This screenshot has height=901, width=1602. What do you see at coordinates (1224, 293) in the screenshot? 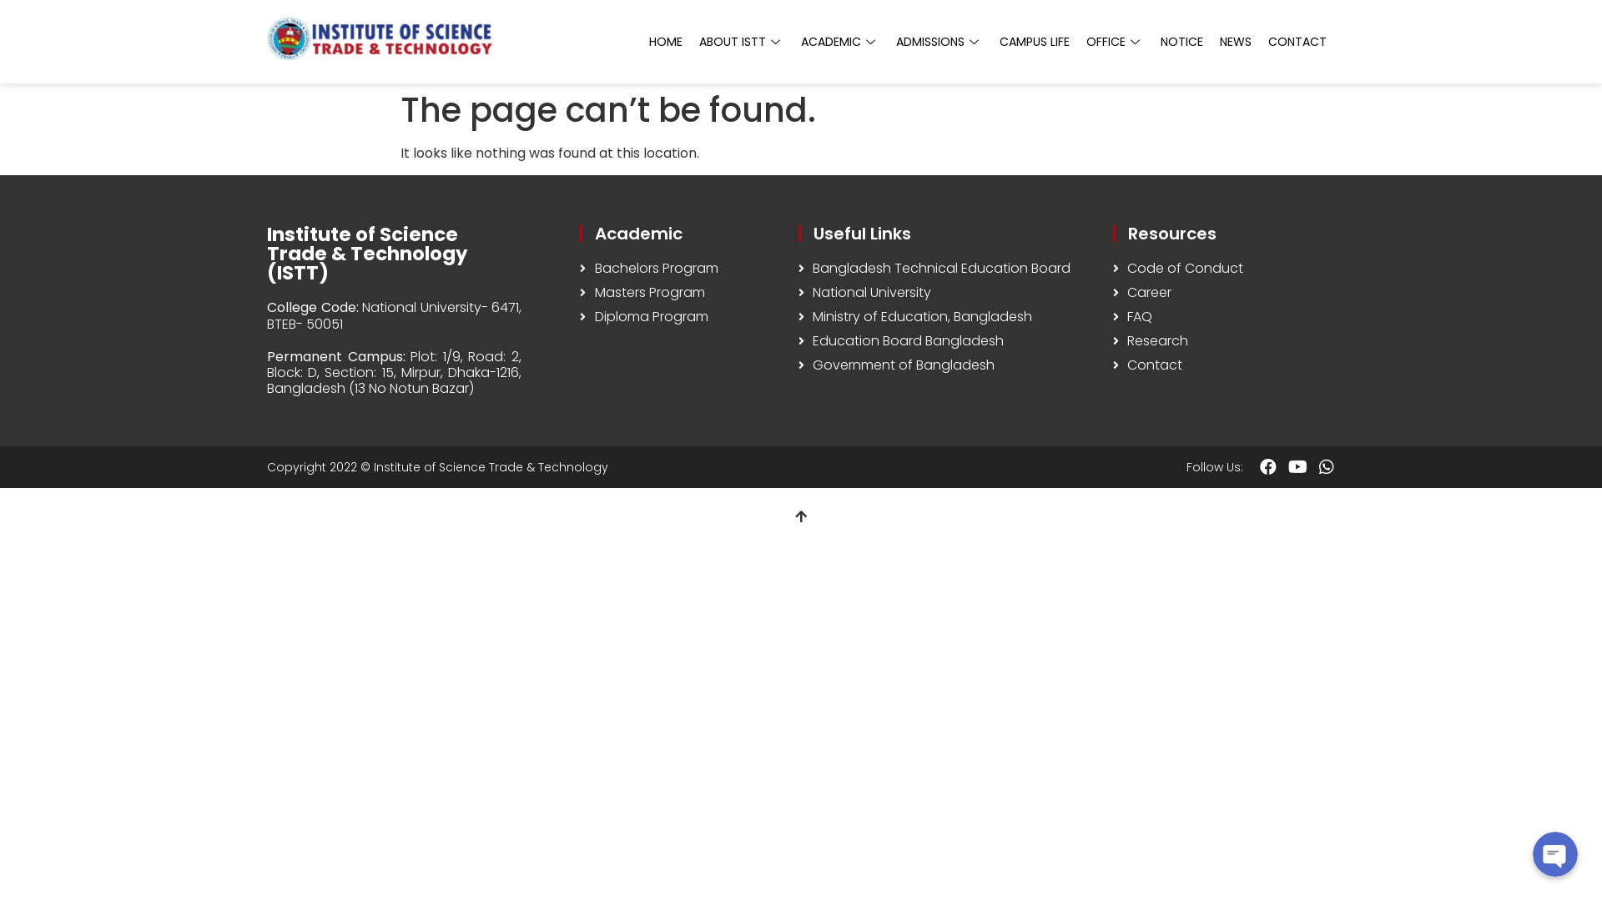
I see `Career` at bounding box center [1224, 293].